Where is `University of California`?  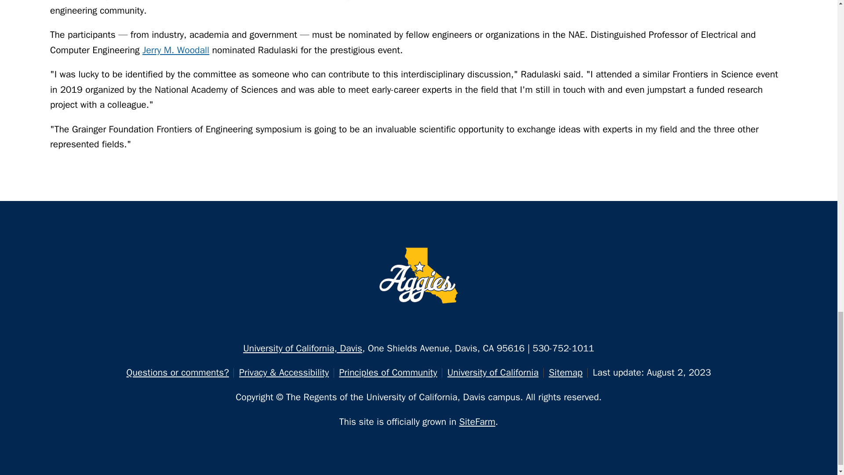
University of California is located at coordinates (492, 372).